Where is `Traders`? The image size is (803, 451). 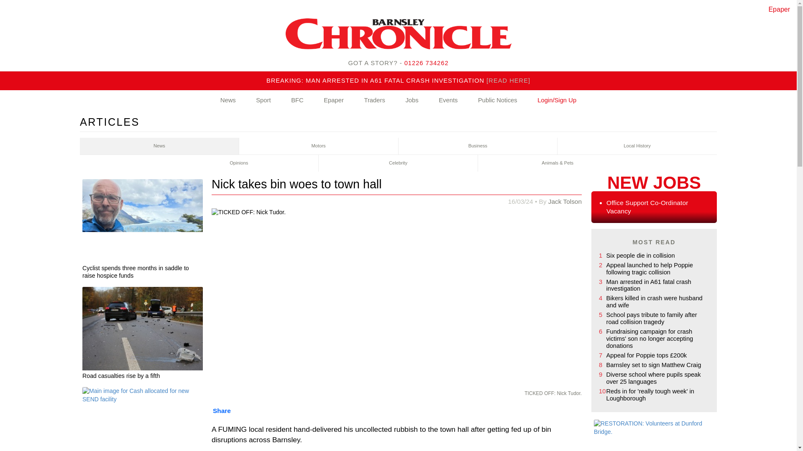
Traders is located at coordinates (374, 100).